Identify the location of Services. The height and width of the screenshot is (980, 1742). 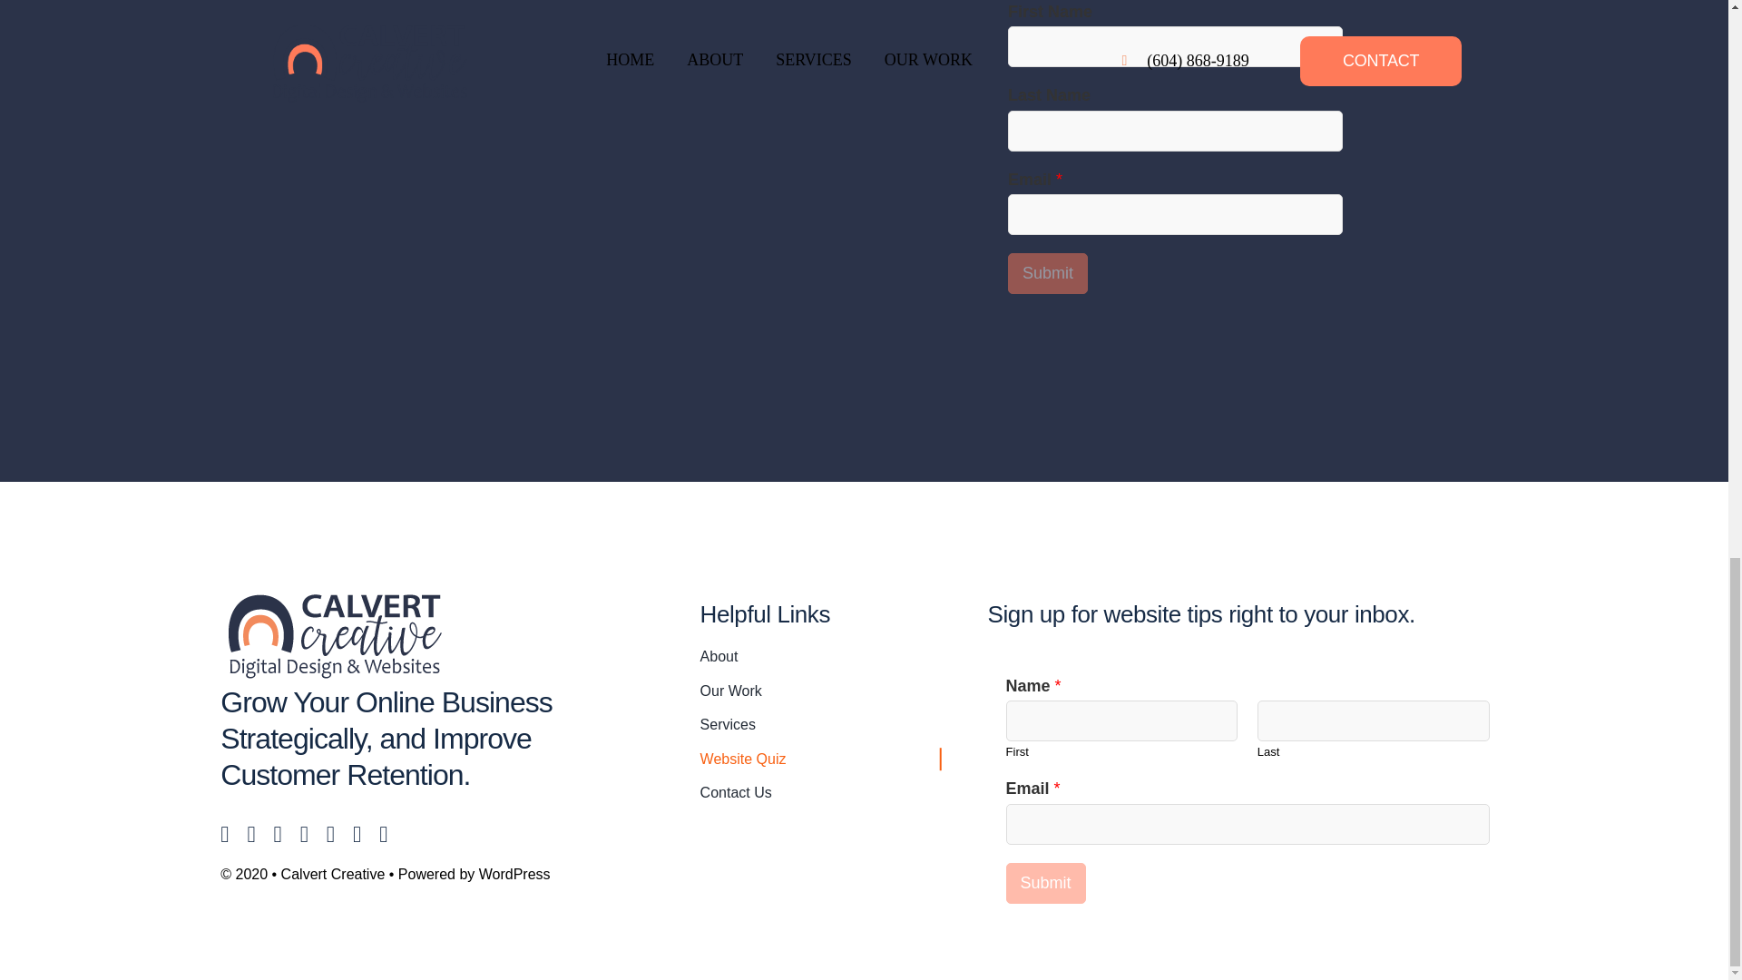
(820, 725).